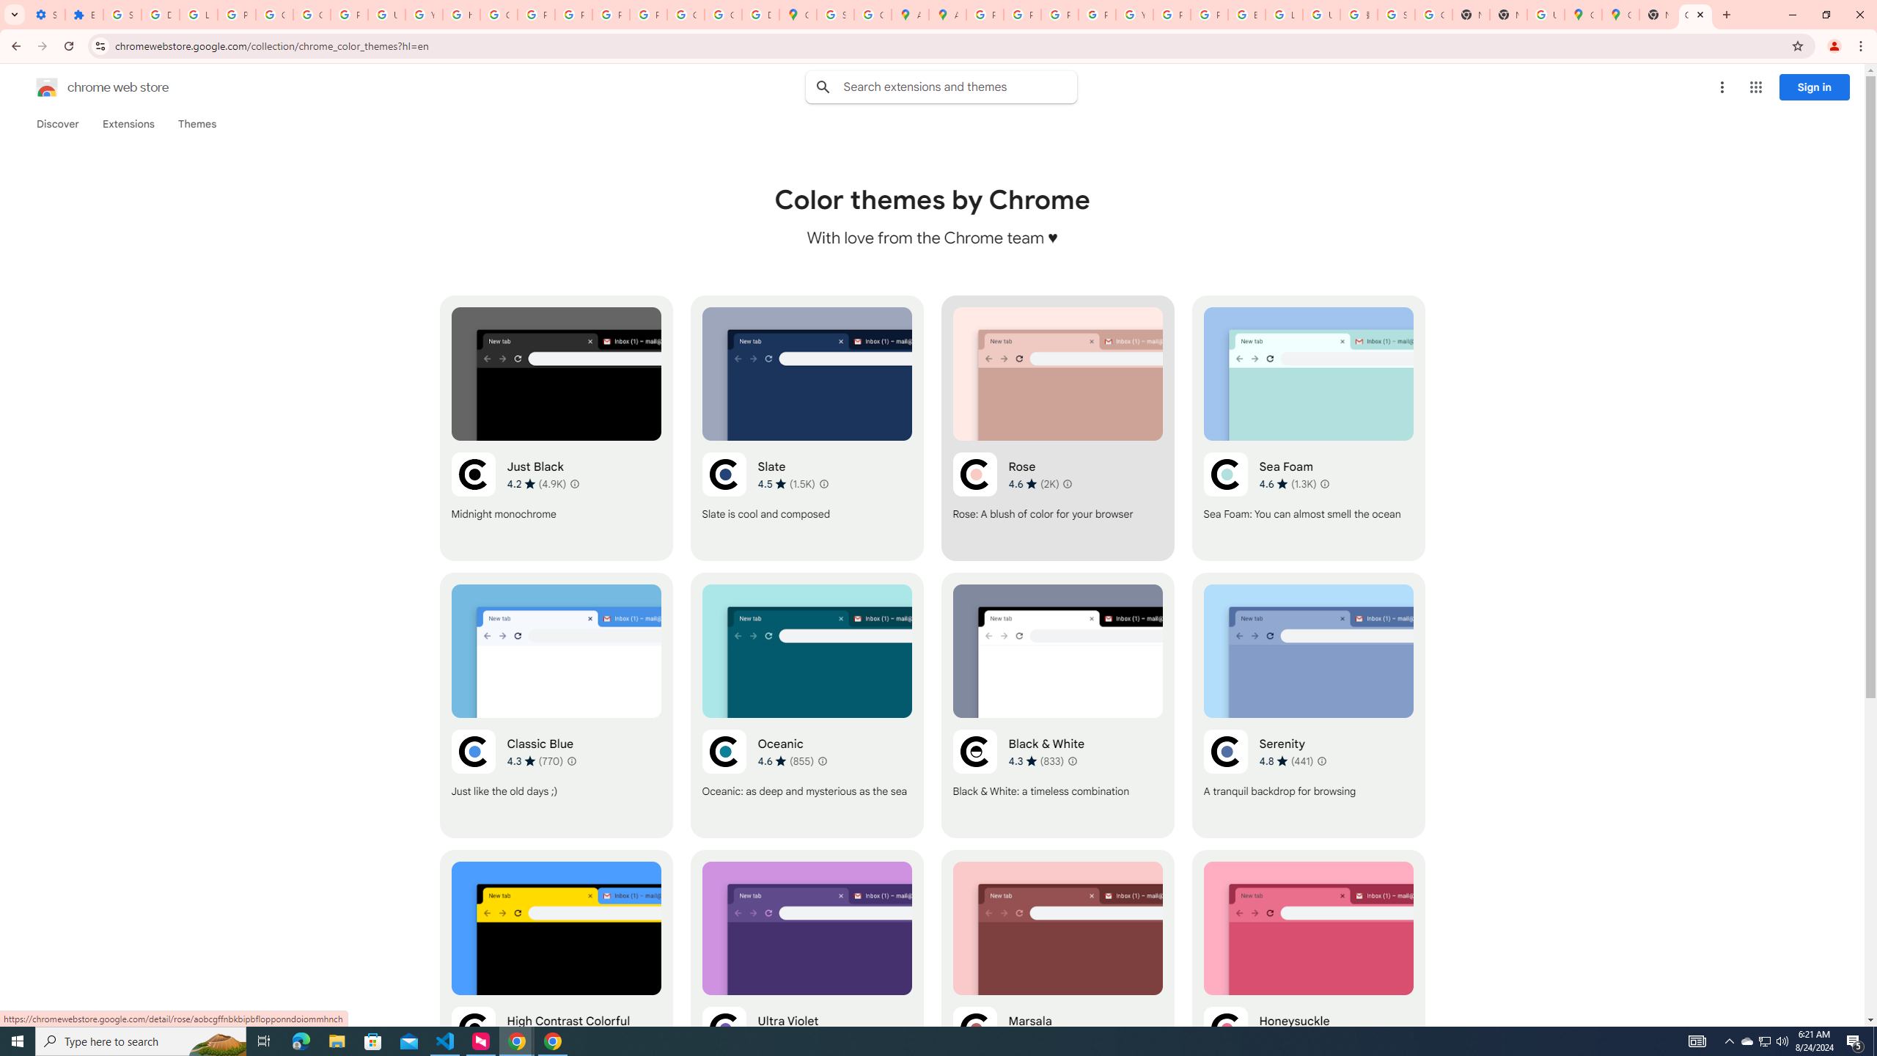  Describe the element at coordinates (1308, 705) in the screenshot. I see `Serenity` at that location.